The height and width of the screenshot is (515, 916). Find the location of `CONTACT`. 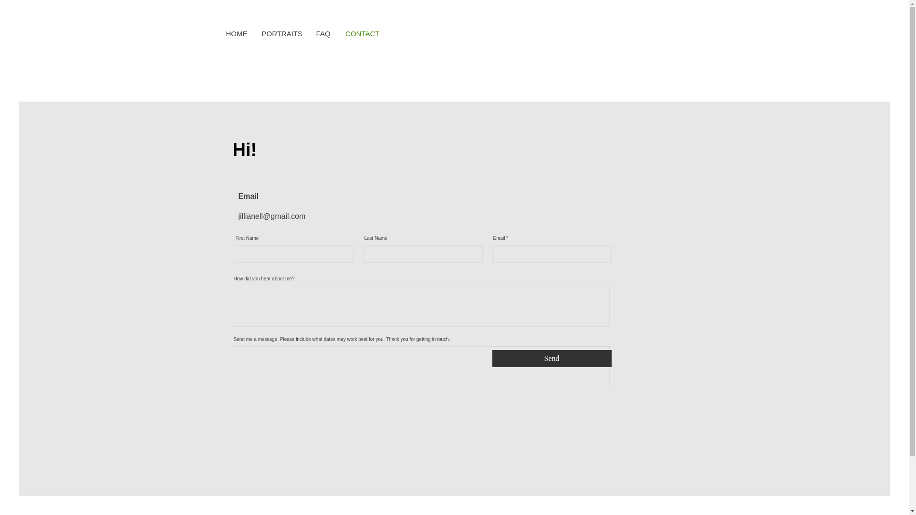

CONTACT is located at coordinates (362, 34).